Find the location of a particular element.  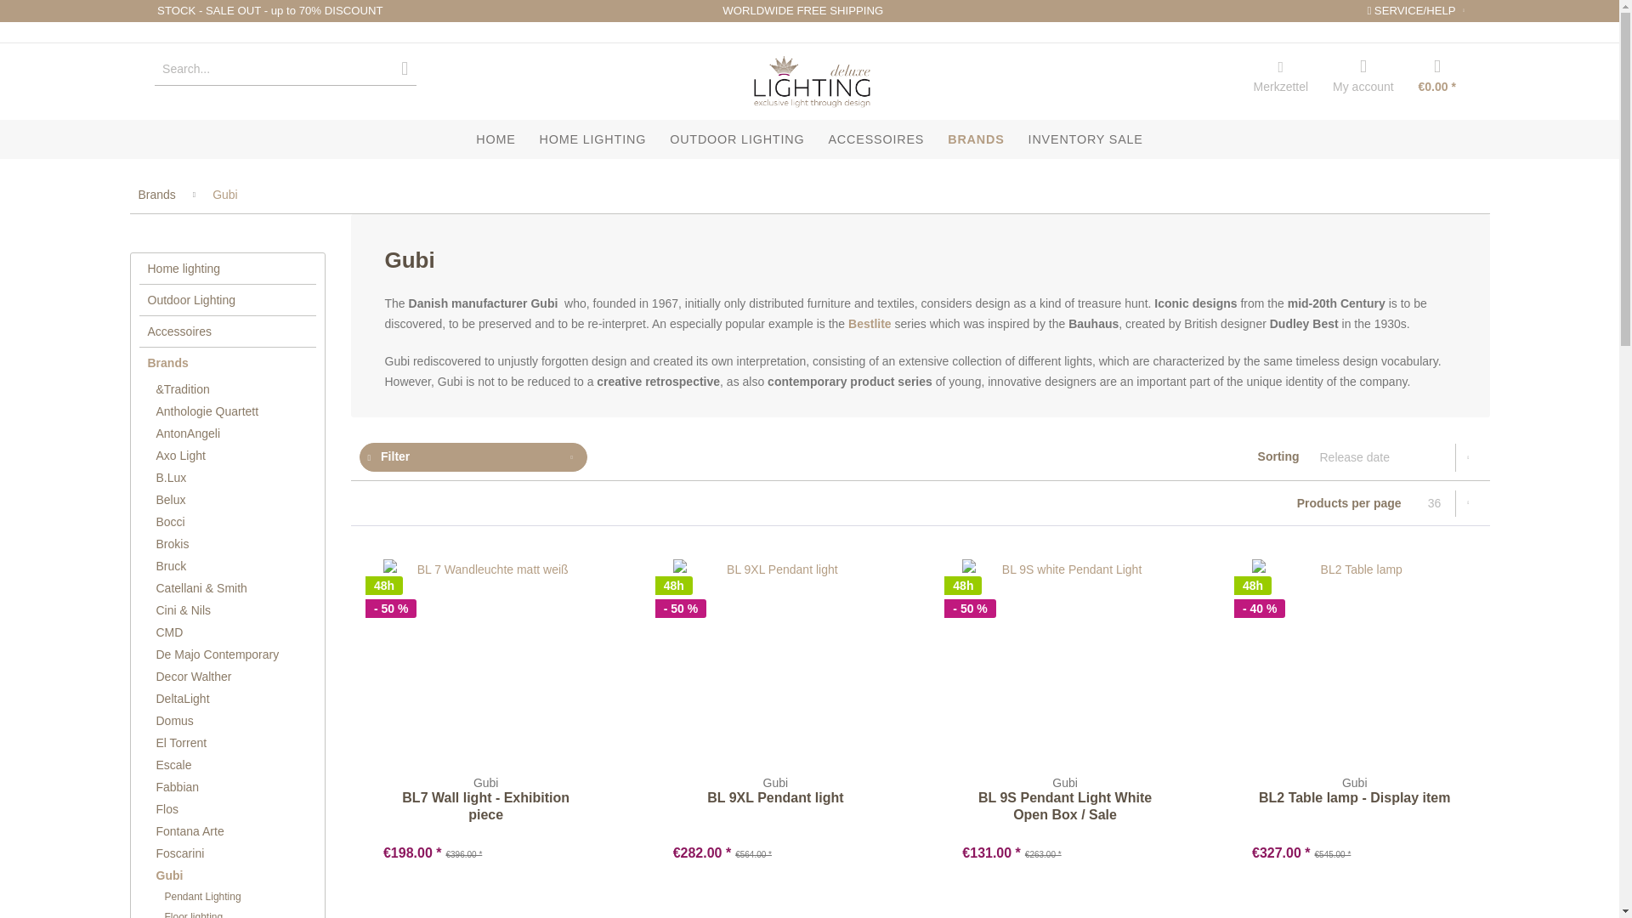

HOME is located at coordinates (495, 139).